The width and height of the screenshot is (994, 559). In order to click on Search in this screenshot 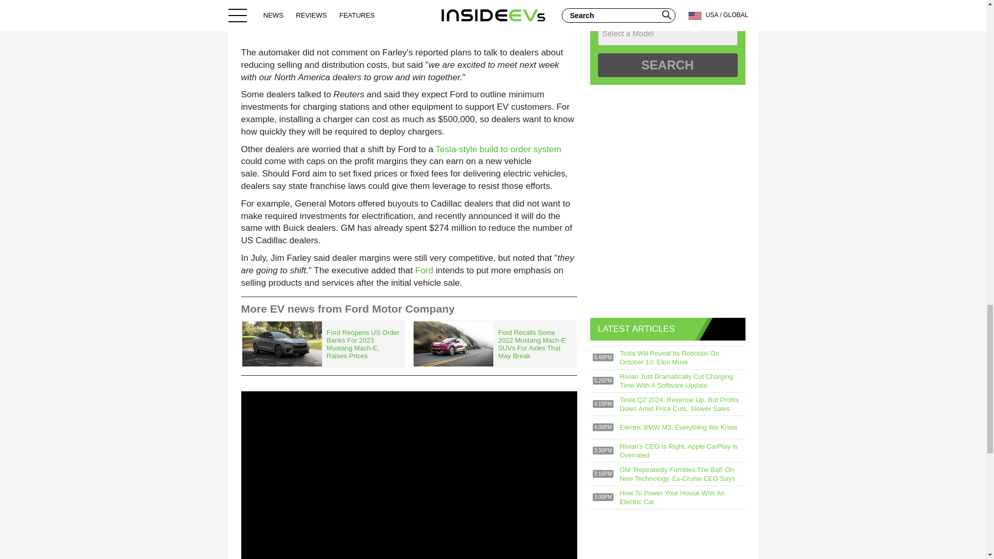, I will do `click(667, 65)`.